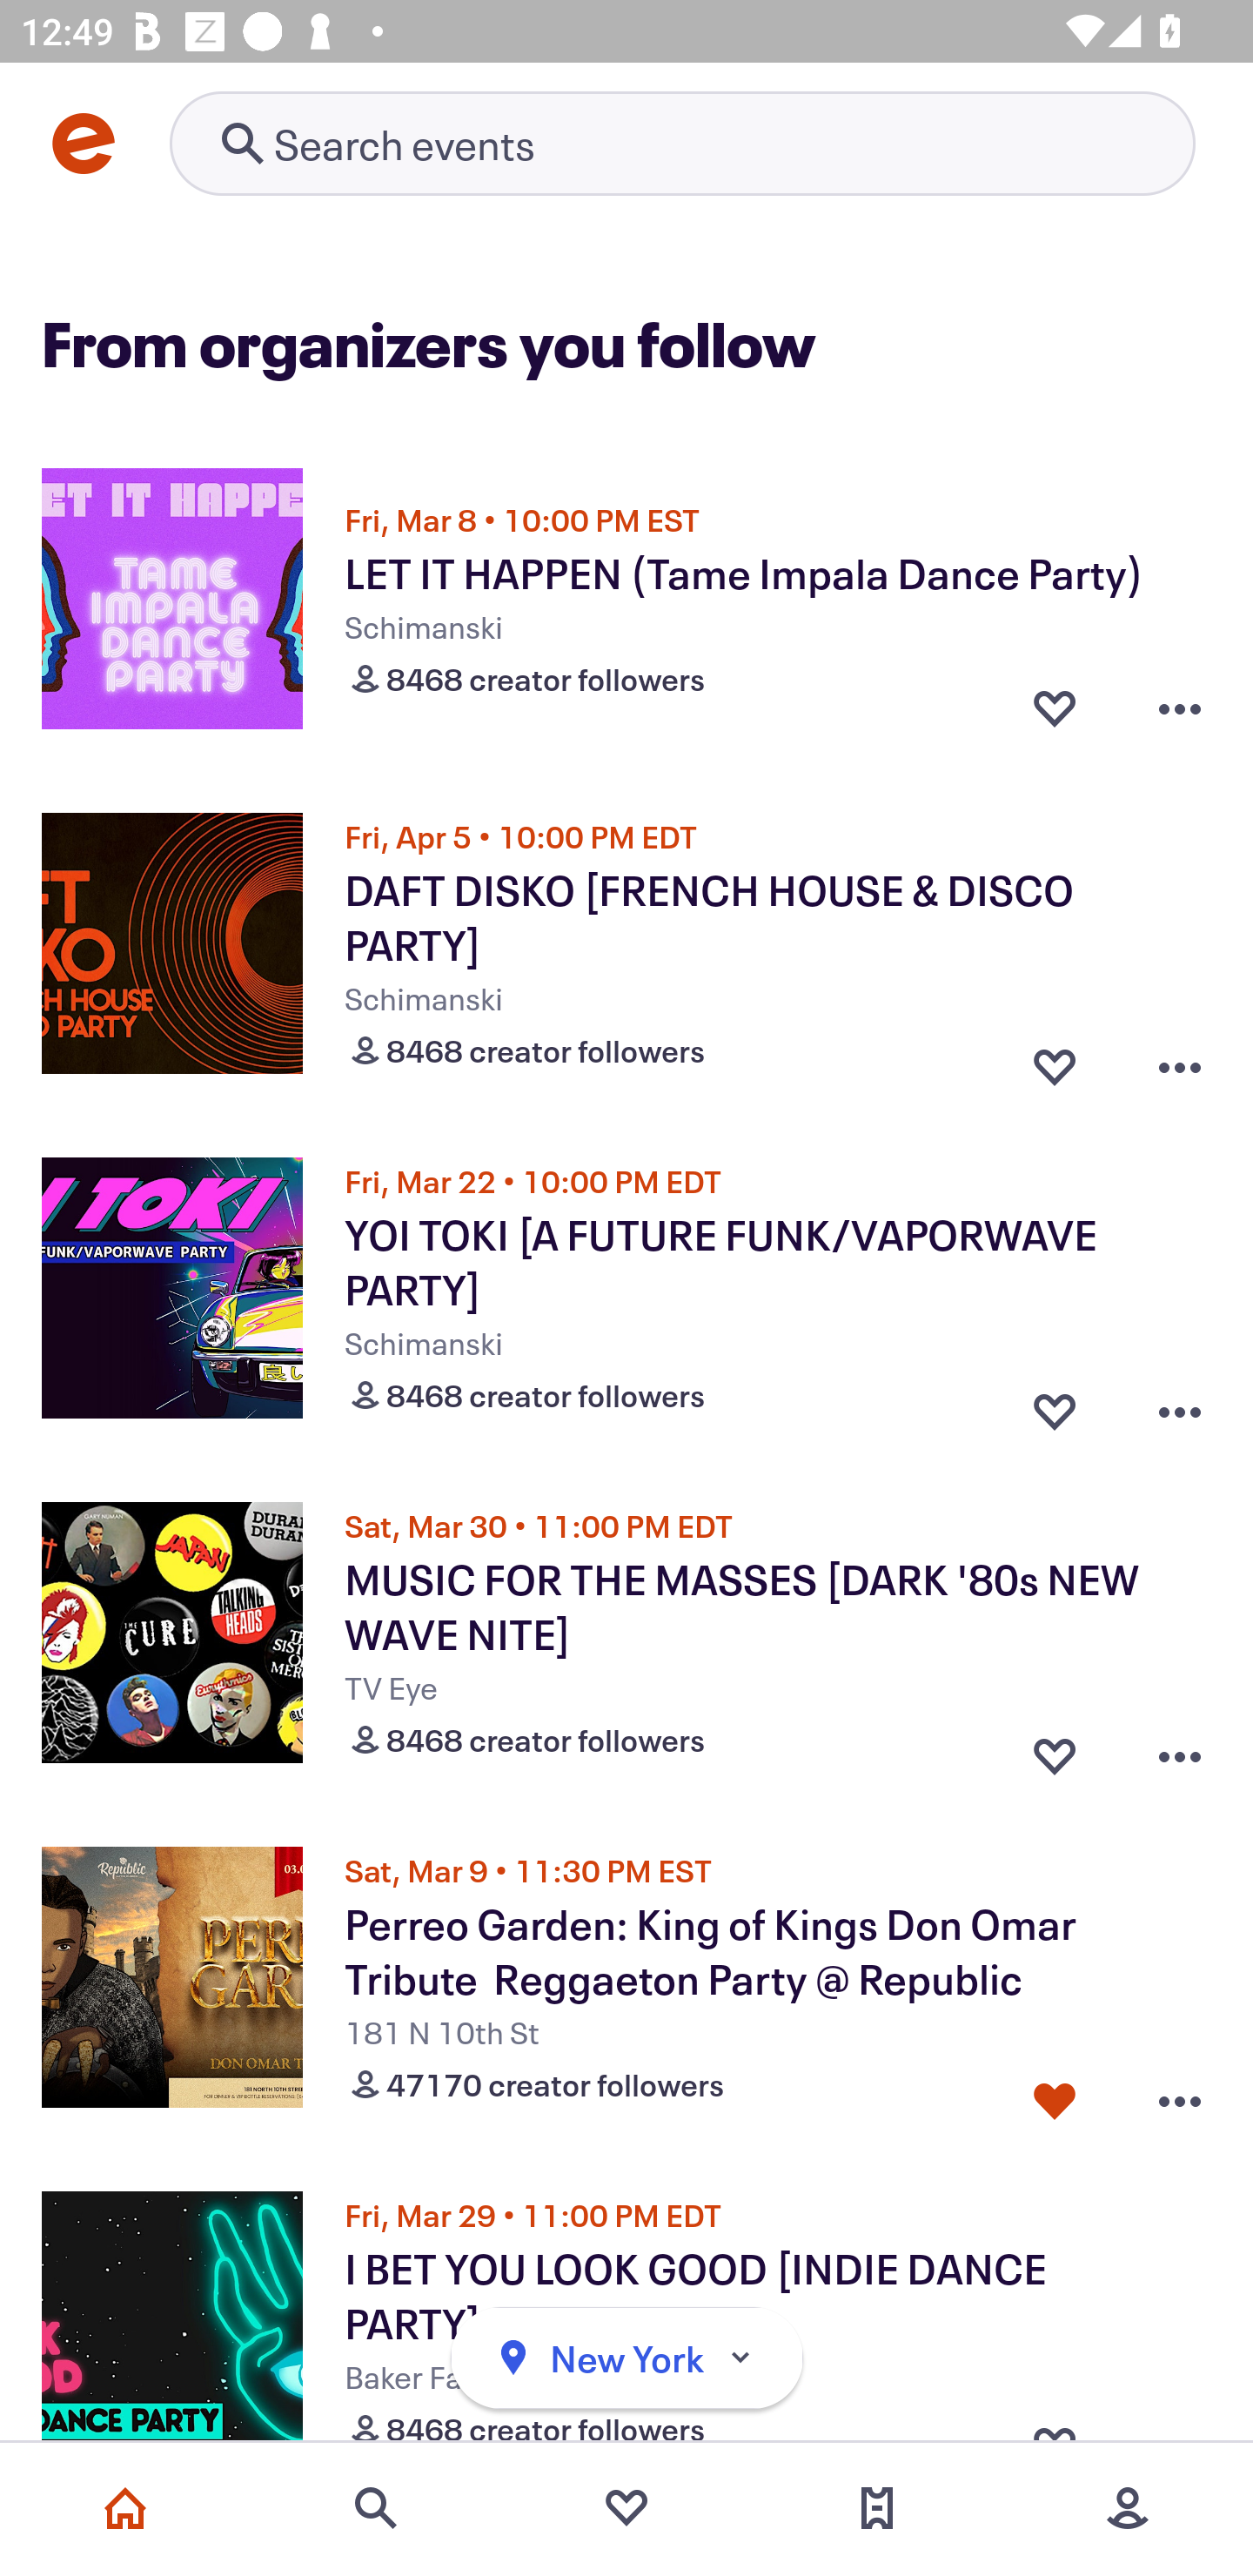 The height and width of the screenshot is (2576, 1253). Describe the element at coordinates (1055, 2094) in the screenshot. I see `Favorite button` at that location.